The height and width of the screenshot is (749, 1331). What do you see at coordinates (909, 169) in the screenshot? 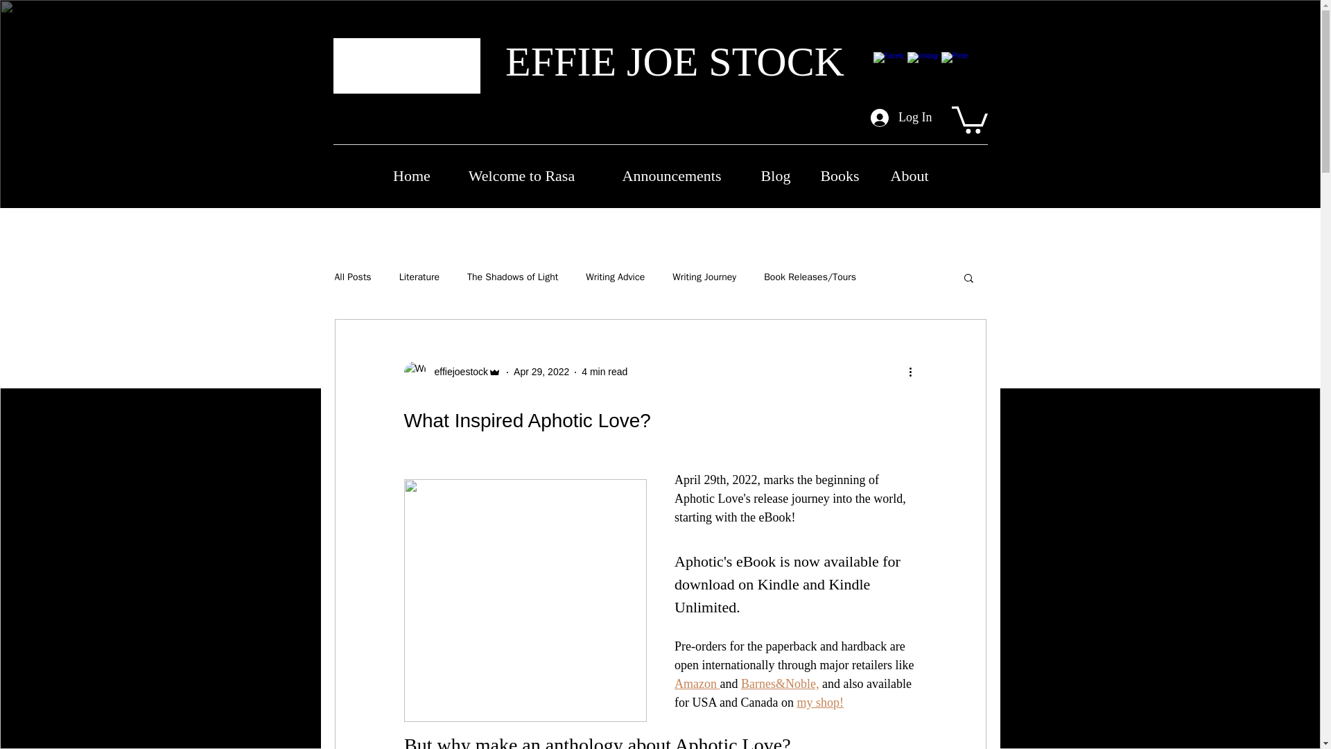
I see `About` at bounding box center [909, 169].